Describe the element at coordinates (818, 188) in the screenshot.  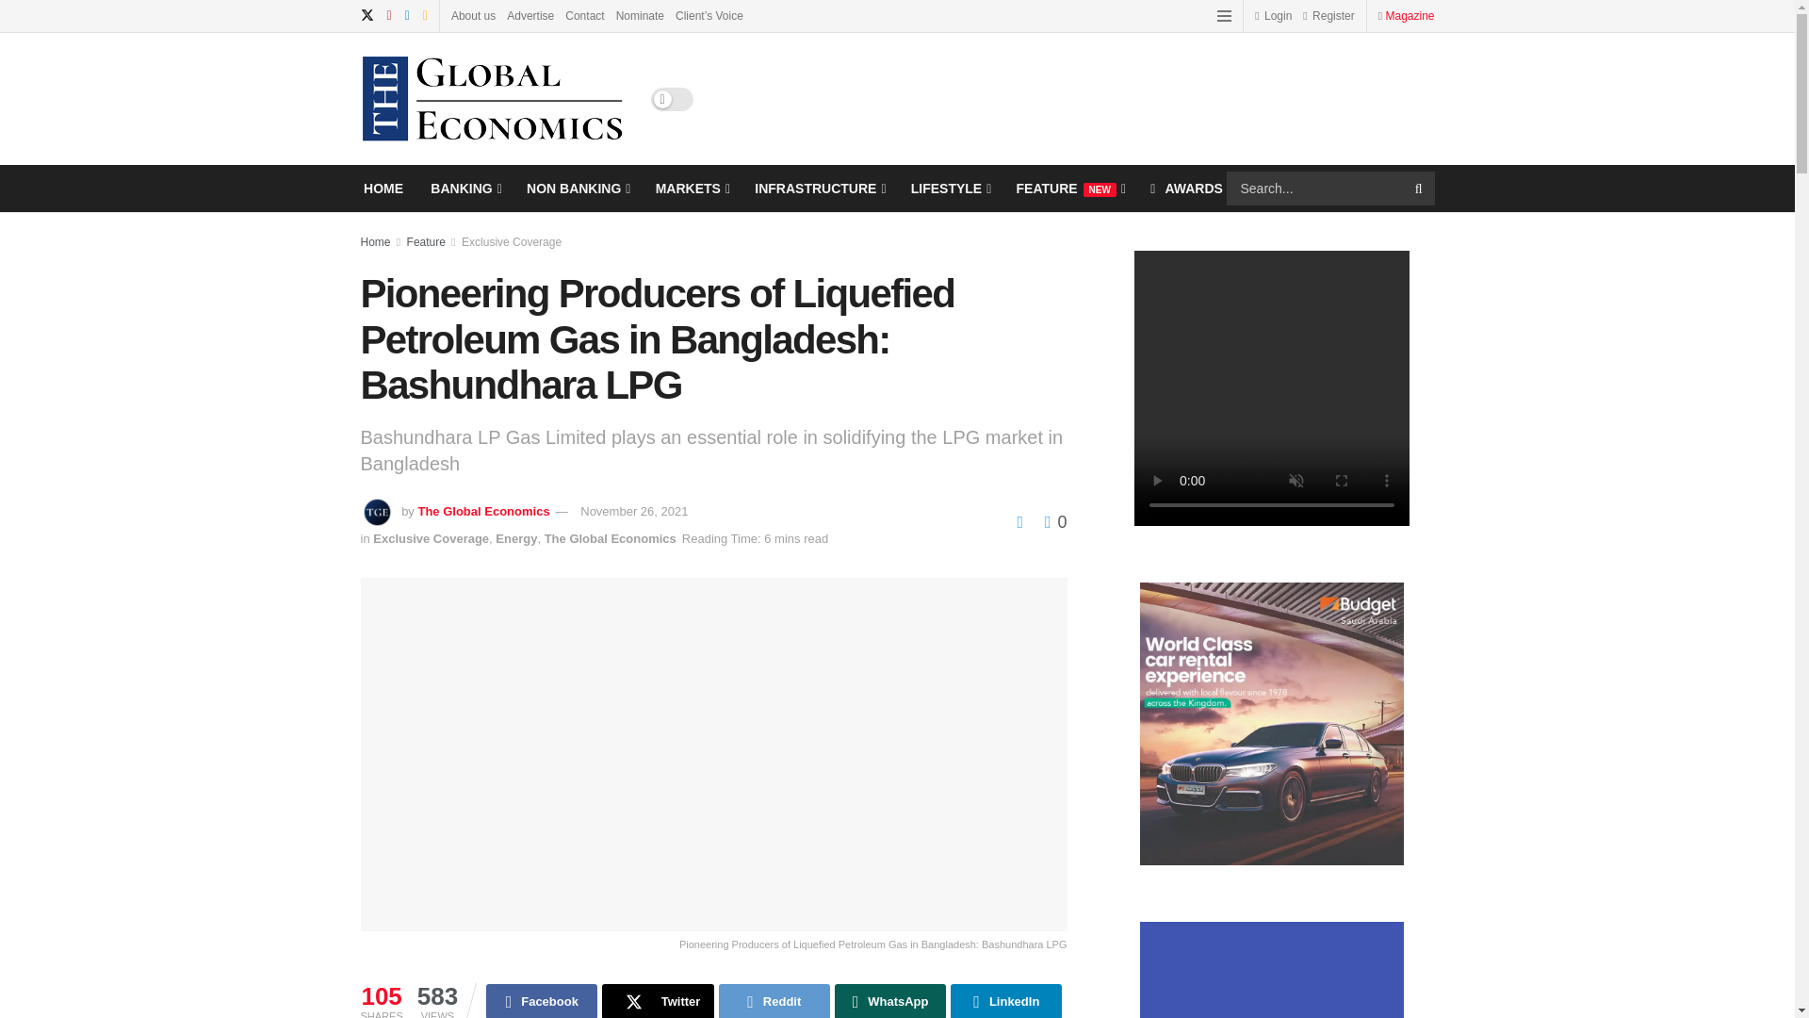
I see `INFRASTRUCTURE` at that location.